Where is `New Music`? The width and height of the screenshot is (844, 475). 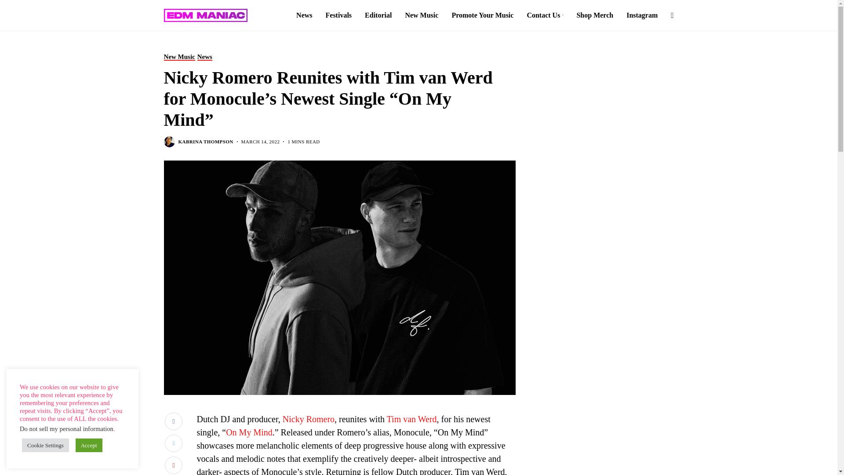
New Music is located at coordinates (179, 57).